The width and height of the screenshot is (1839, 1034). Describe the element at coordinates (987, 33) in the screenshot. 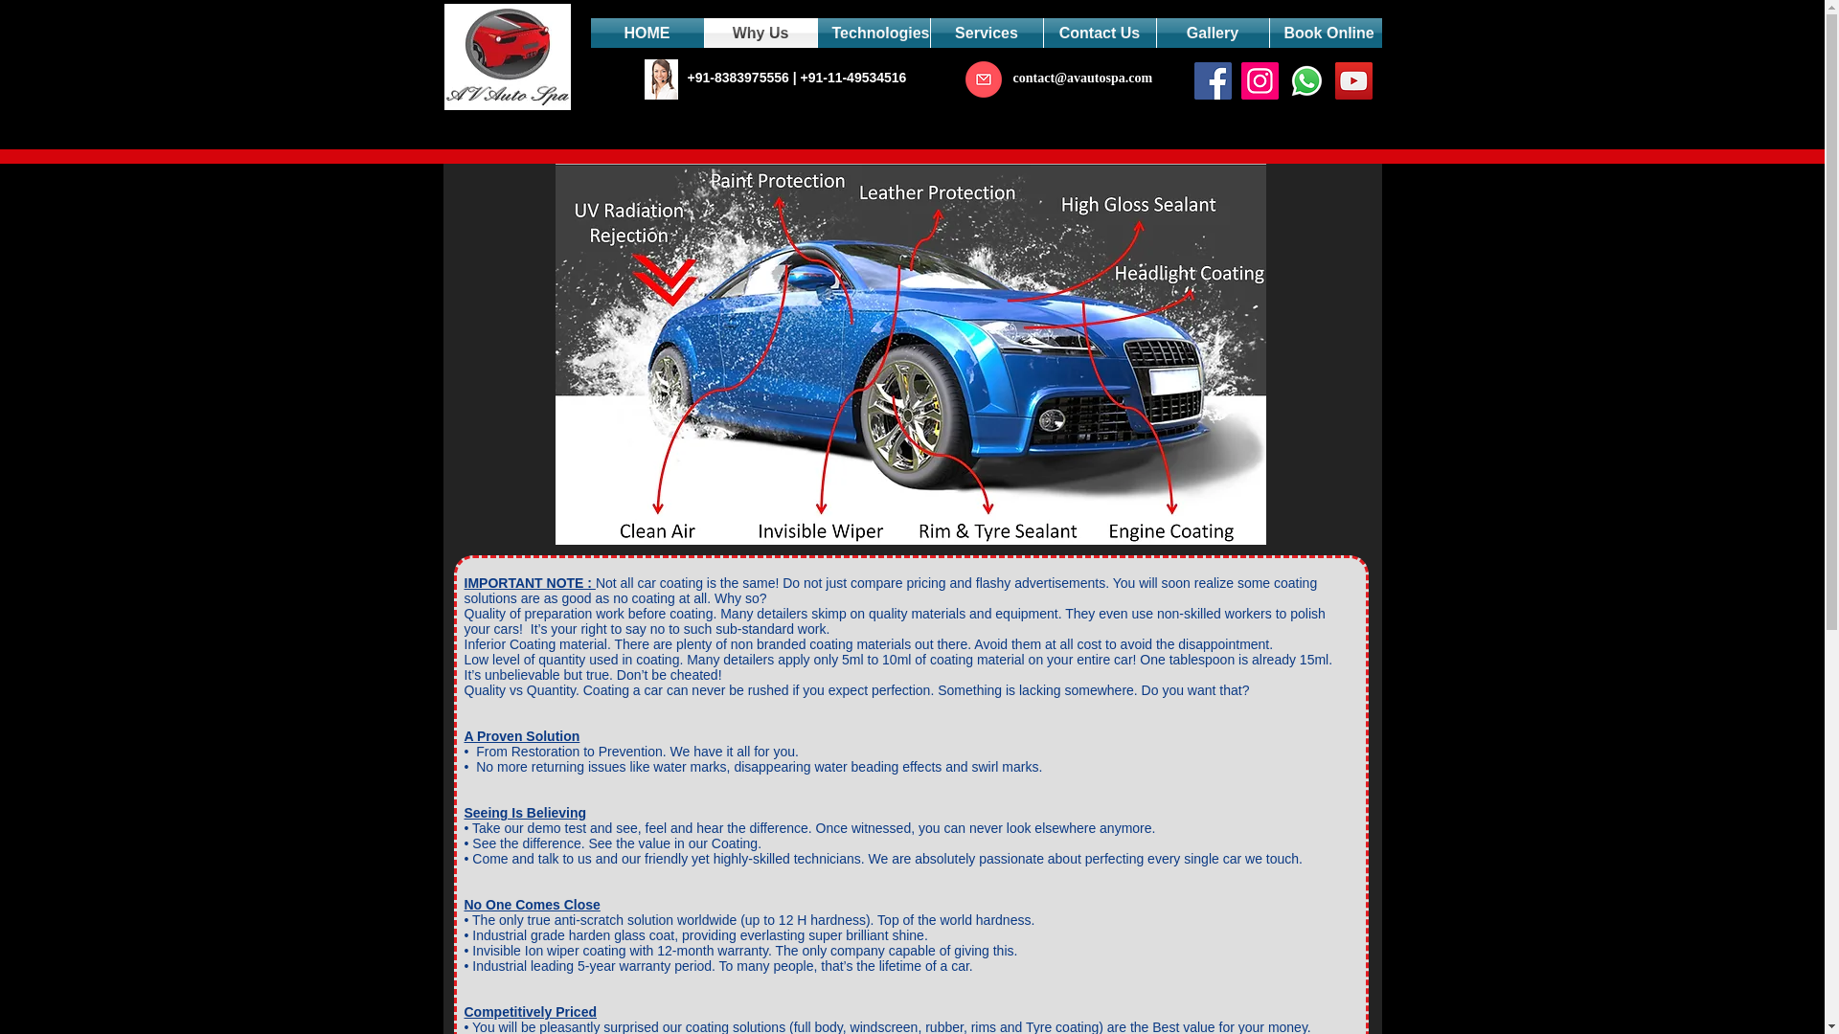

I see `Services` at that location.